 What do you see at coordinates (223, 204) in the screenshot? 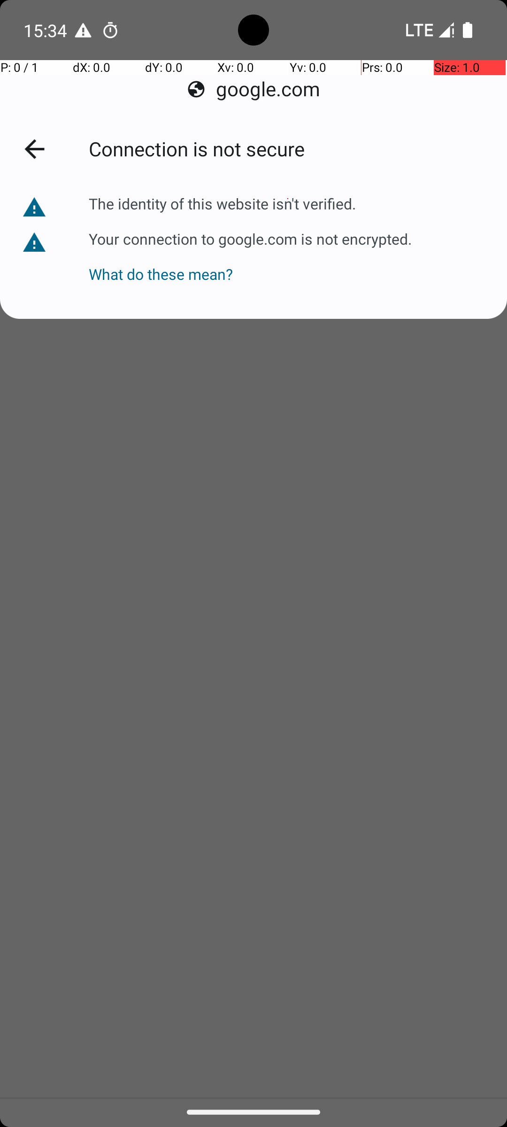
I see `The identity of this website isn't verified.` at bounding box center [223, 204].